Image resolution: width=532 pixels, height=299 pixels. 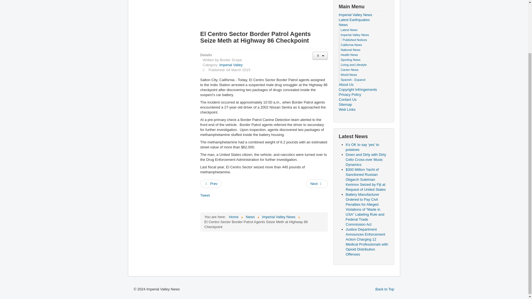 I want to click on Back to Top, so click(x=385, y=289).